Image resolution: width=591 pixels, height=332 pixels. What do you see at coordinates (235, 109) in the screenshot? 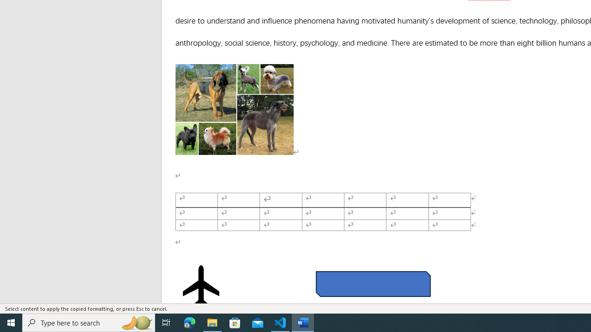
I see `Morphological variation in six dogs` at bounding box center [235, 109].